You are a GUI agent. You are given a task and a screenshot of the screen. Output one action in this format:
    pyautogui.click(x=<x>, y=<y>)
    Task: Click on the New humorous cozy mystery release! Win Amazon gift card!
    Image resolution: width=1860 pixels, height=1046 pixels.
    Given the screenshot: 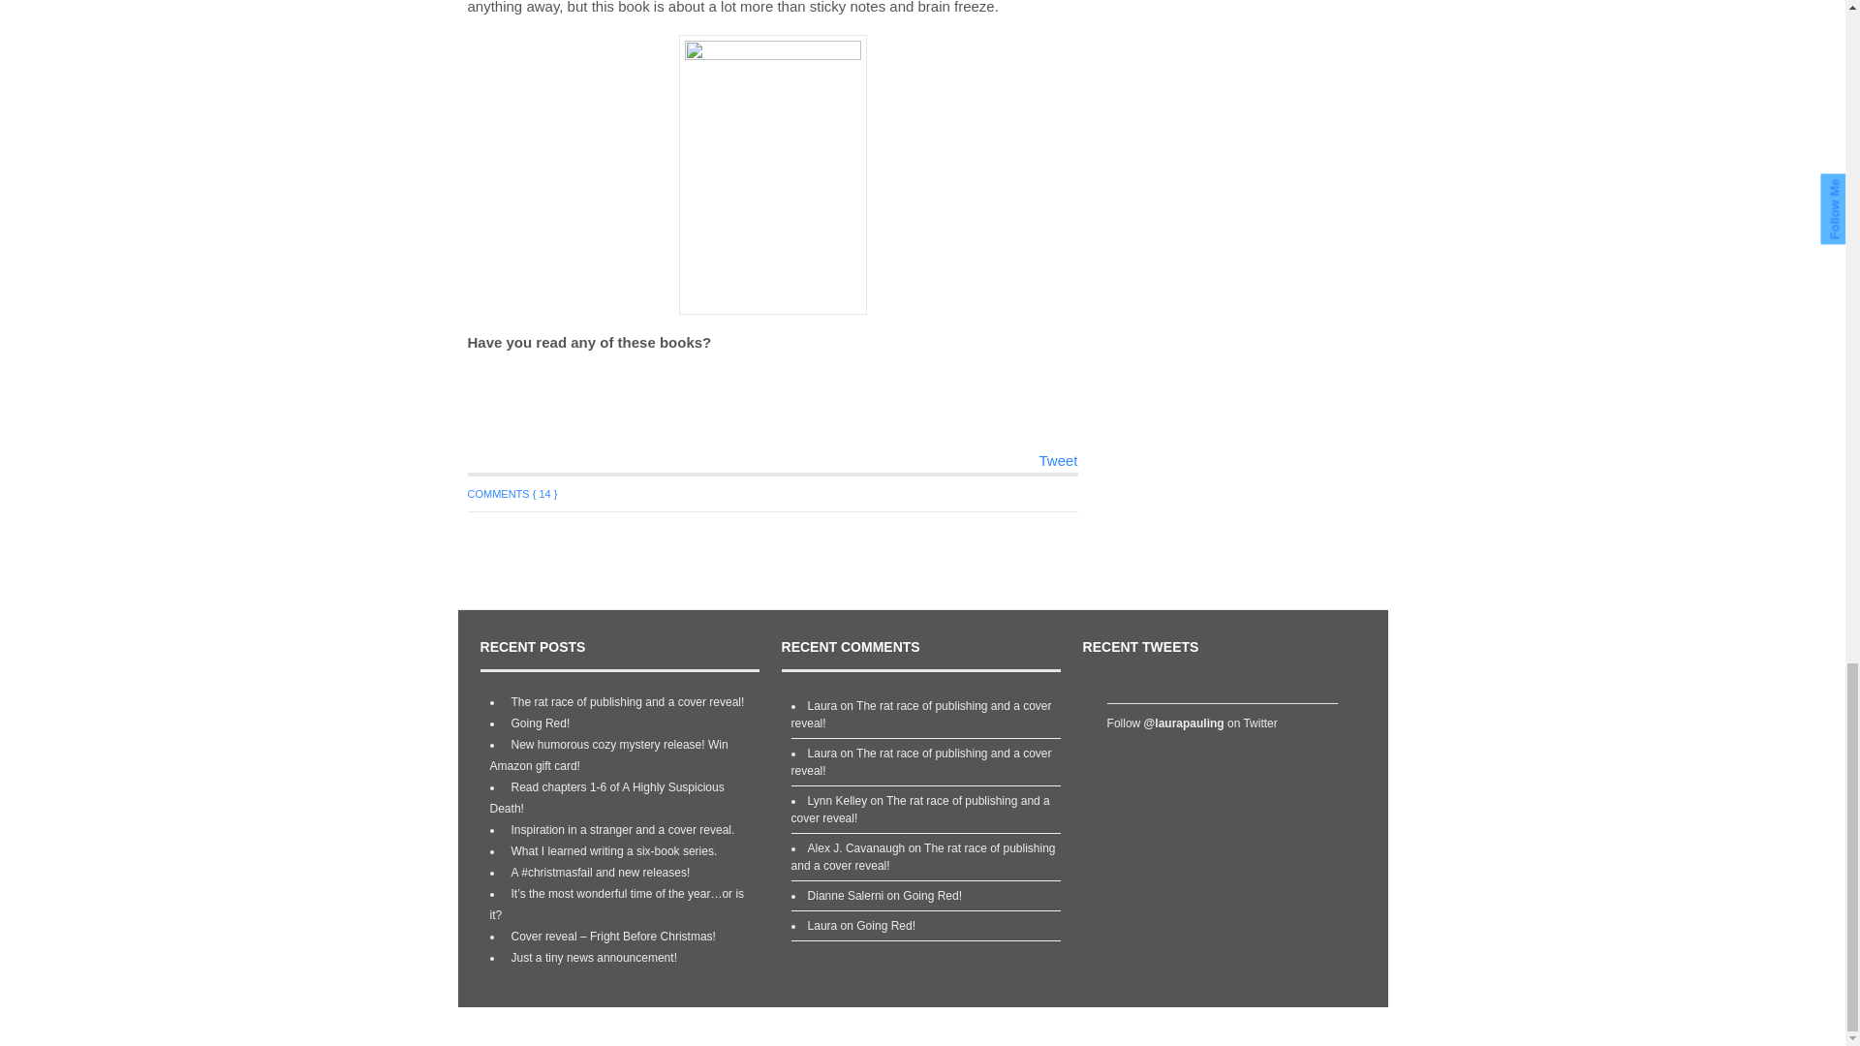 What is the action you would take?
    pyautogui.click(x=609, y=755)
    